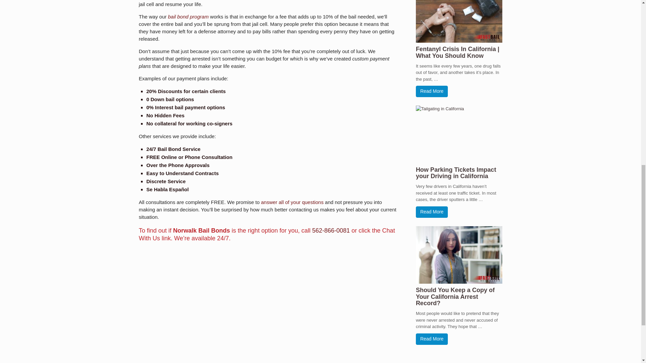 This screenshot has height=363, width=646. Describe the element at coordinates (188, 17) in the screenshot. I see `bail bond program` at that location.